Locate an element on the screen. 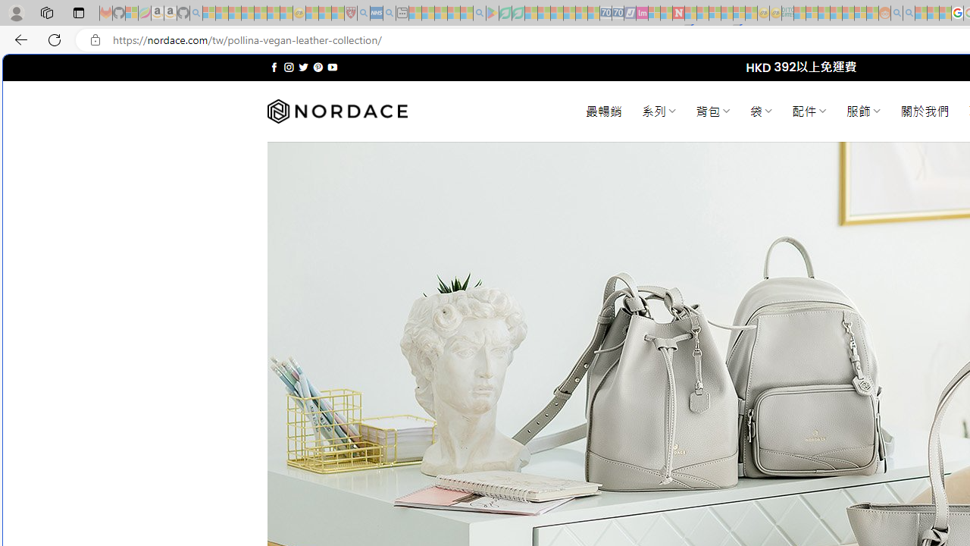 Image resolution: width=970 pixels, height=546 pixels. NCL Adult Asthma Inhaler Choice Guideline - Sleeping is located at coordinates (377, 14).